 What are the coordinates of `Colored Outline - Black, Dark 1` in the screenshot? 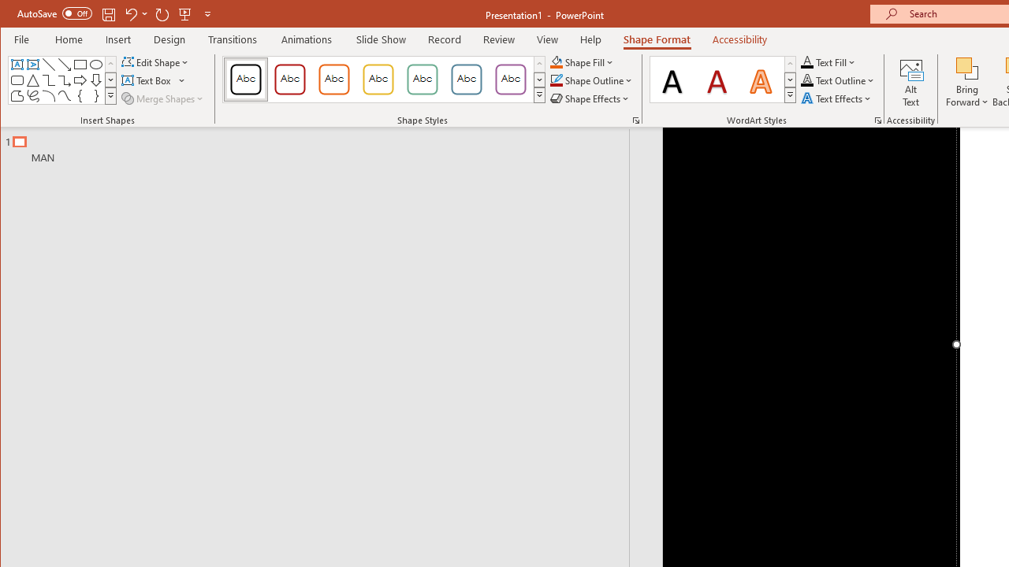 It's located at (246, 79).